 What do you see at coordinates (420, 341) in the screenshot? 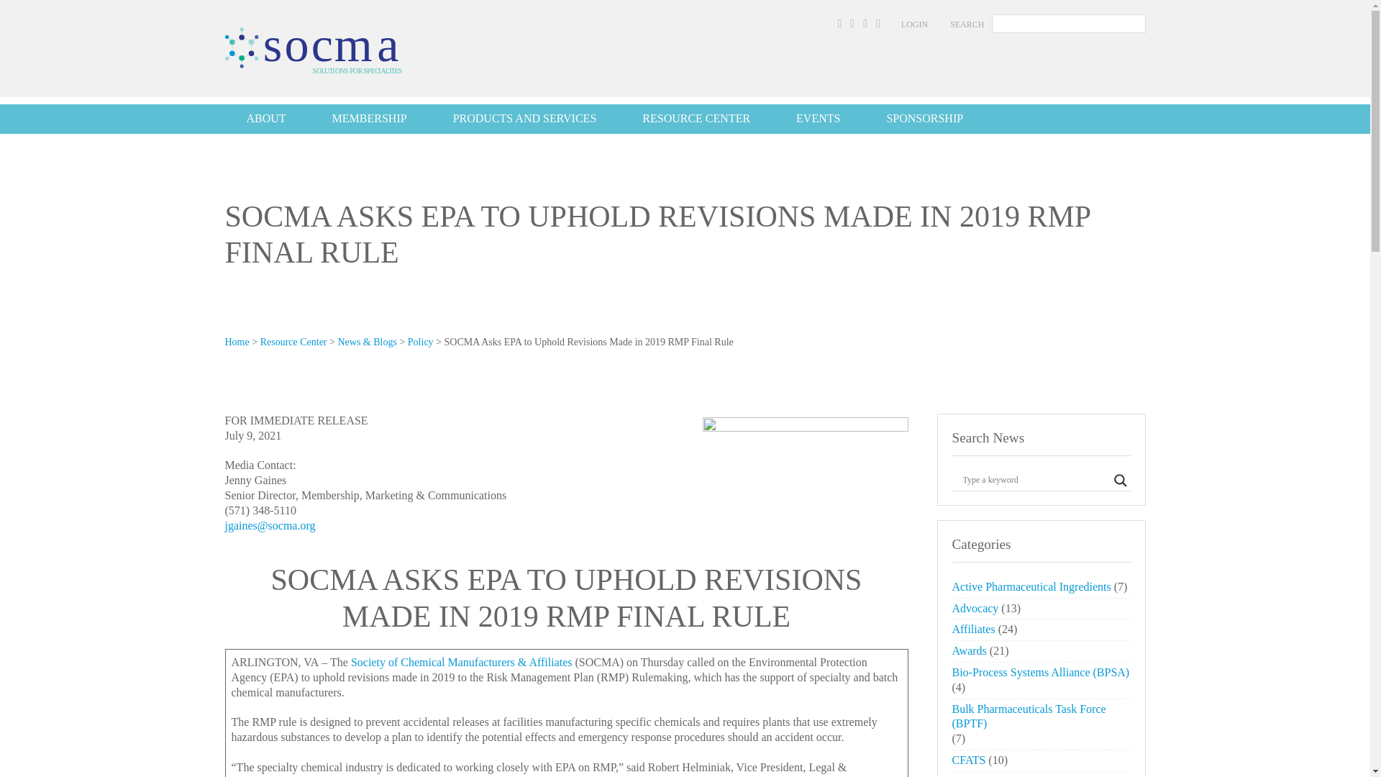
I see `Go to the Policy category archives.` at bounding box center [420, 341].